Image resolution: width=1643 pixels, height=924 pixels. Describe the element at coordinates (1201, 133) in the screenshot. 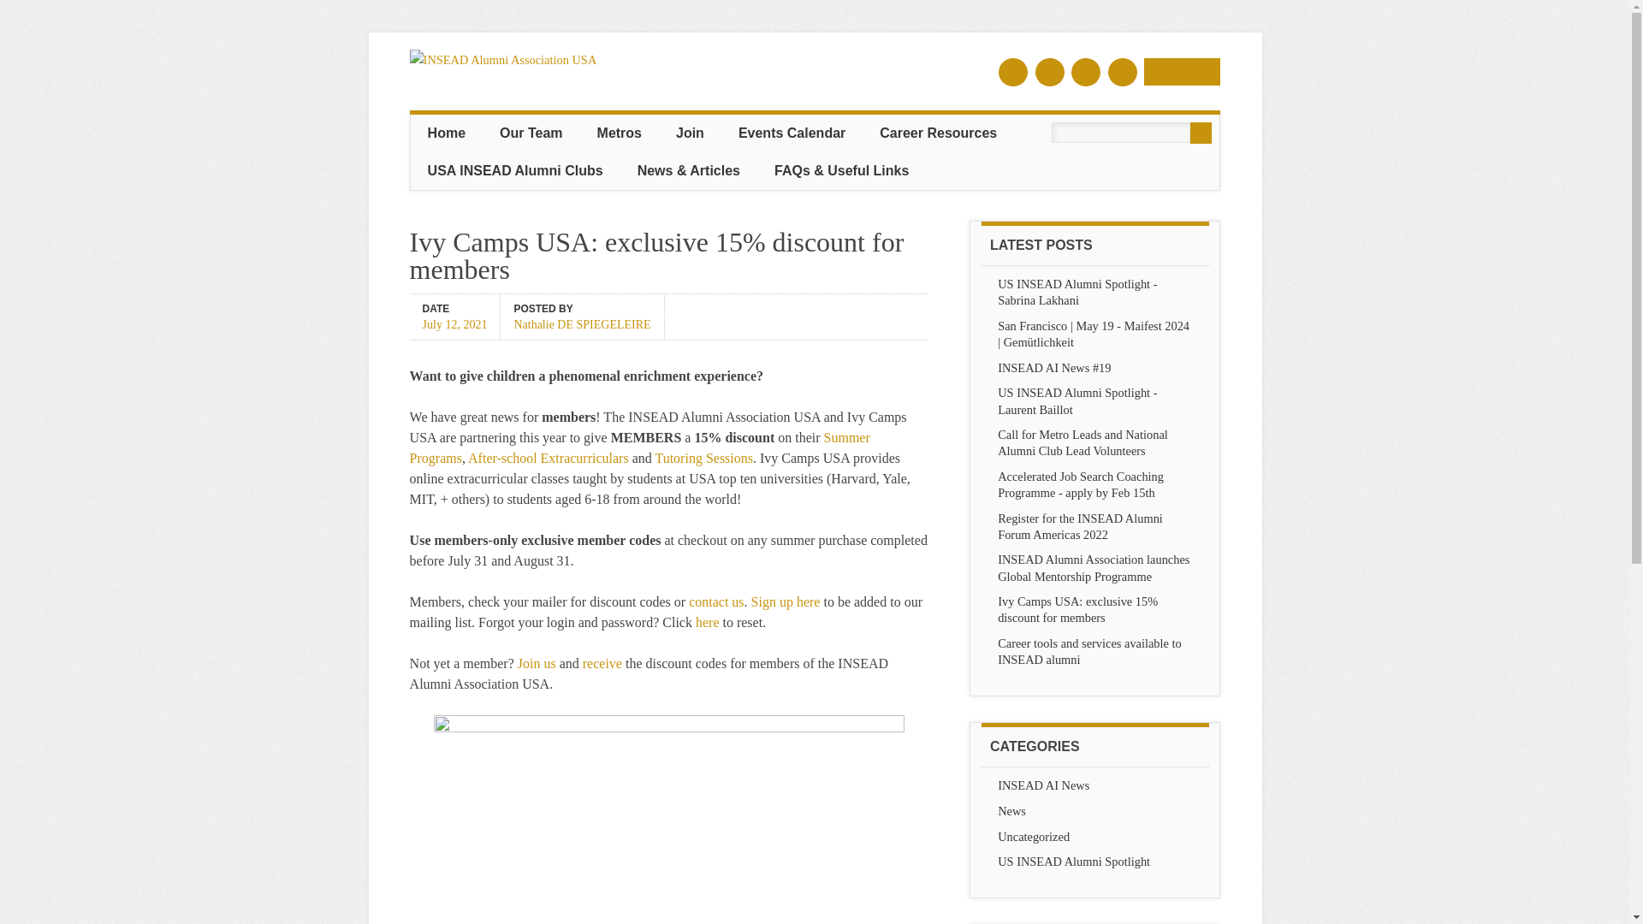

I see `Search` at that location.